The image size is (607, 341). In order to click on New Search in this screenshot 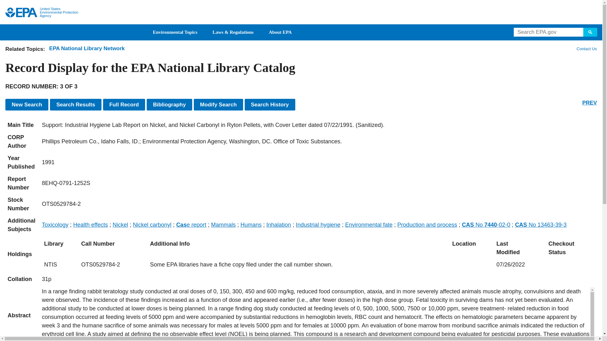, I will do `click(27, 105)`.